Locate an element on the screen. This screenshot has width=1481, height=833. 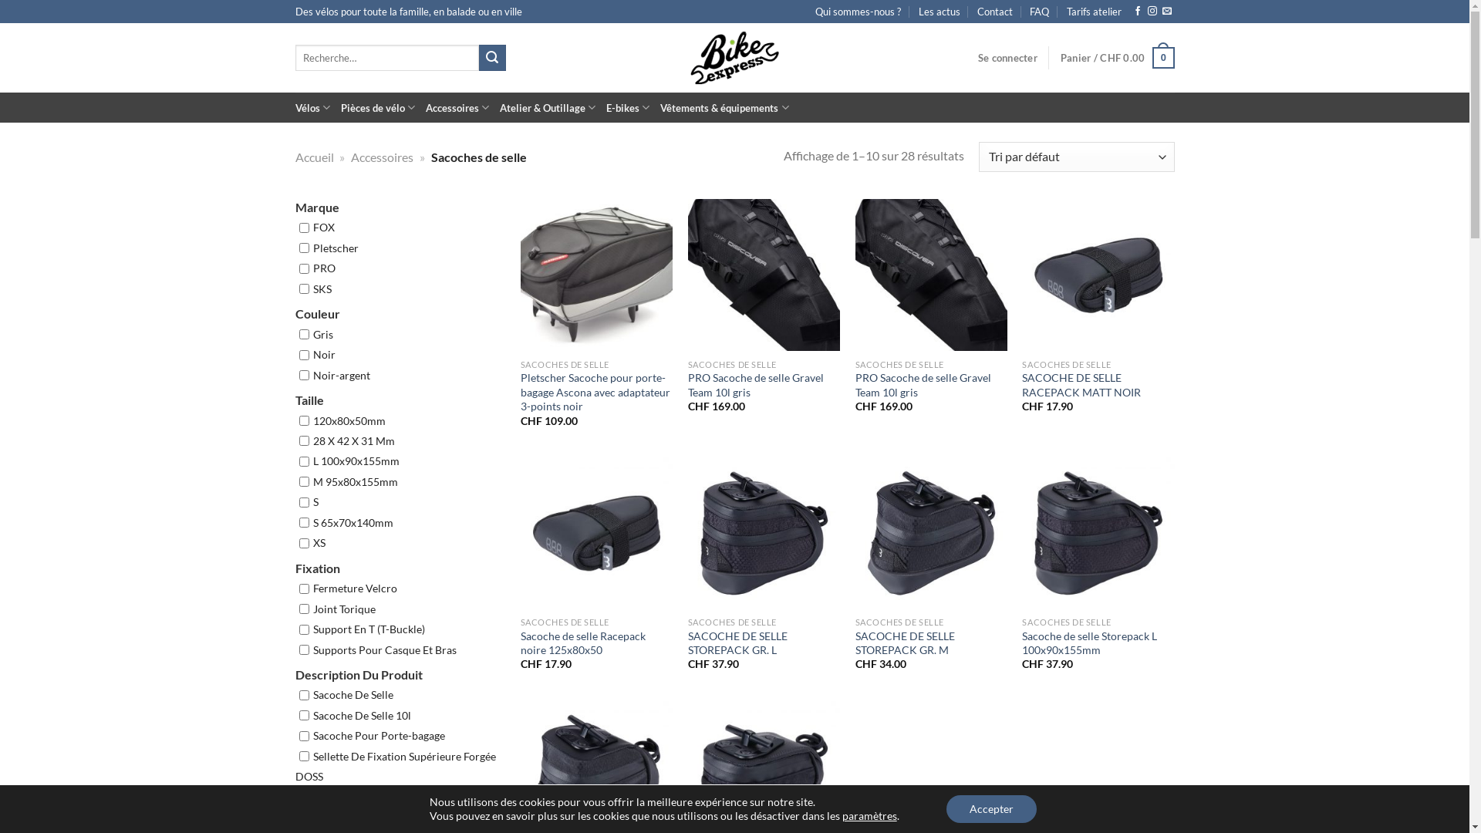
SACOCHE DE SELLE STOREPACK GR. L is located at coordinates (764, 643).